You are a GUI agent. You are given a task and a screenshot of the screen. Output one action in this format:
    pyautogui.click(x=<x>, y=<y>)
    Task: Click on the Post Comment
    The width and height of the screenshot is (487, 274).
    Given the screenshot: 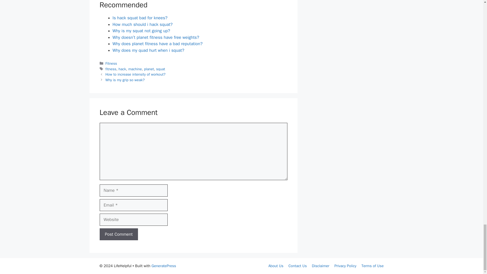 What is the action you would take?
    pyautogui.click(x=118, y=234)
    